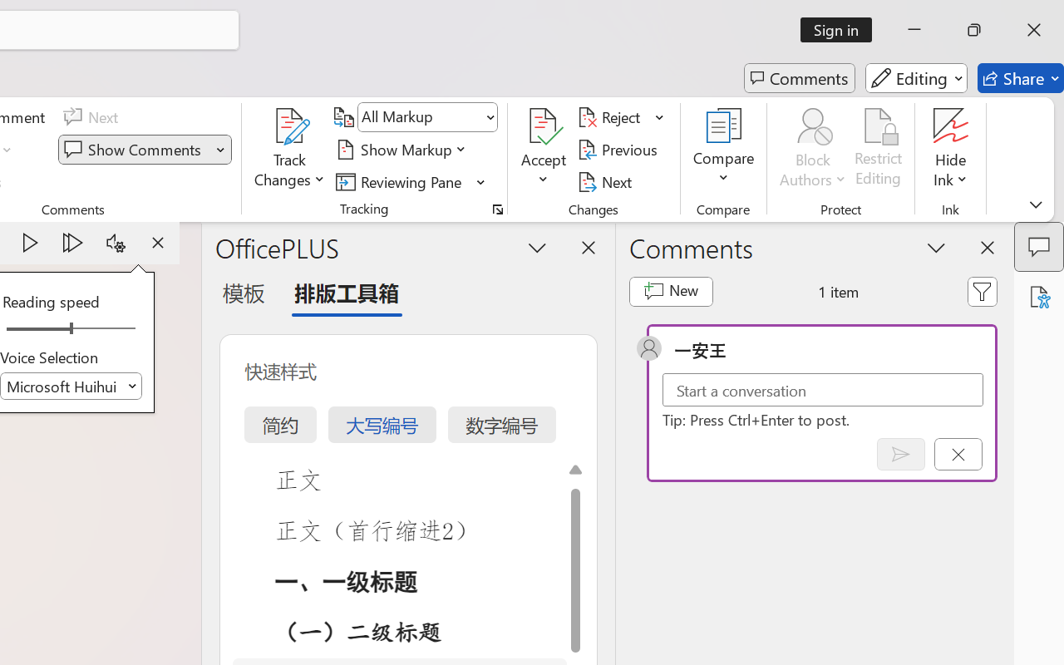 The image size is (1064, 665). Describe the element at coordinates (497, 209) in the screenshot. I see `Change Tracking Options...` at that location.